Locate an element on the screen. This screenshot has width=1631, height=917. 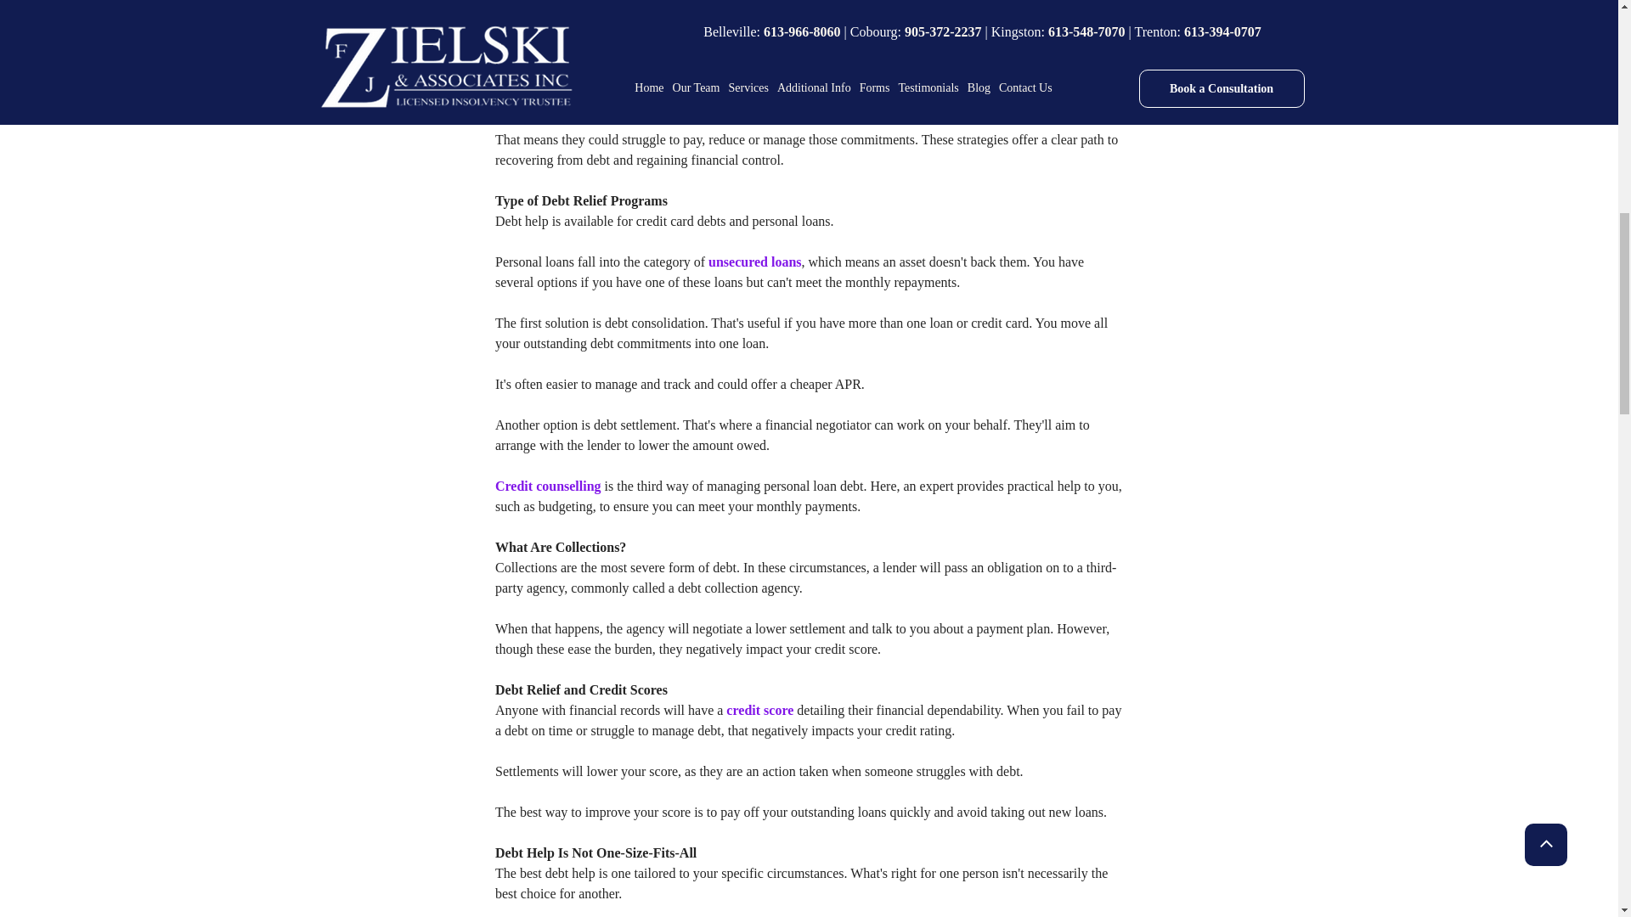
Credit counselling is located at coordinates (547, 486).